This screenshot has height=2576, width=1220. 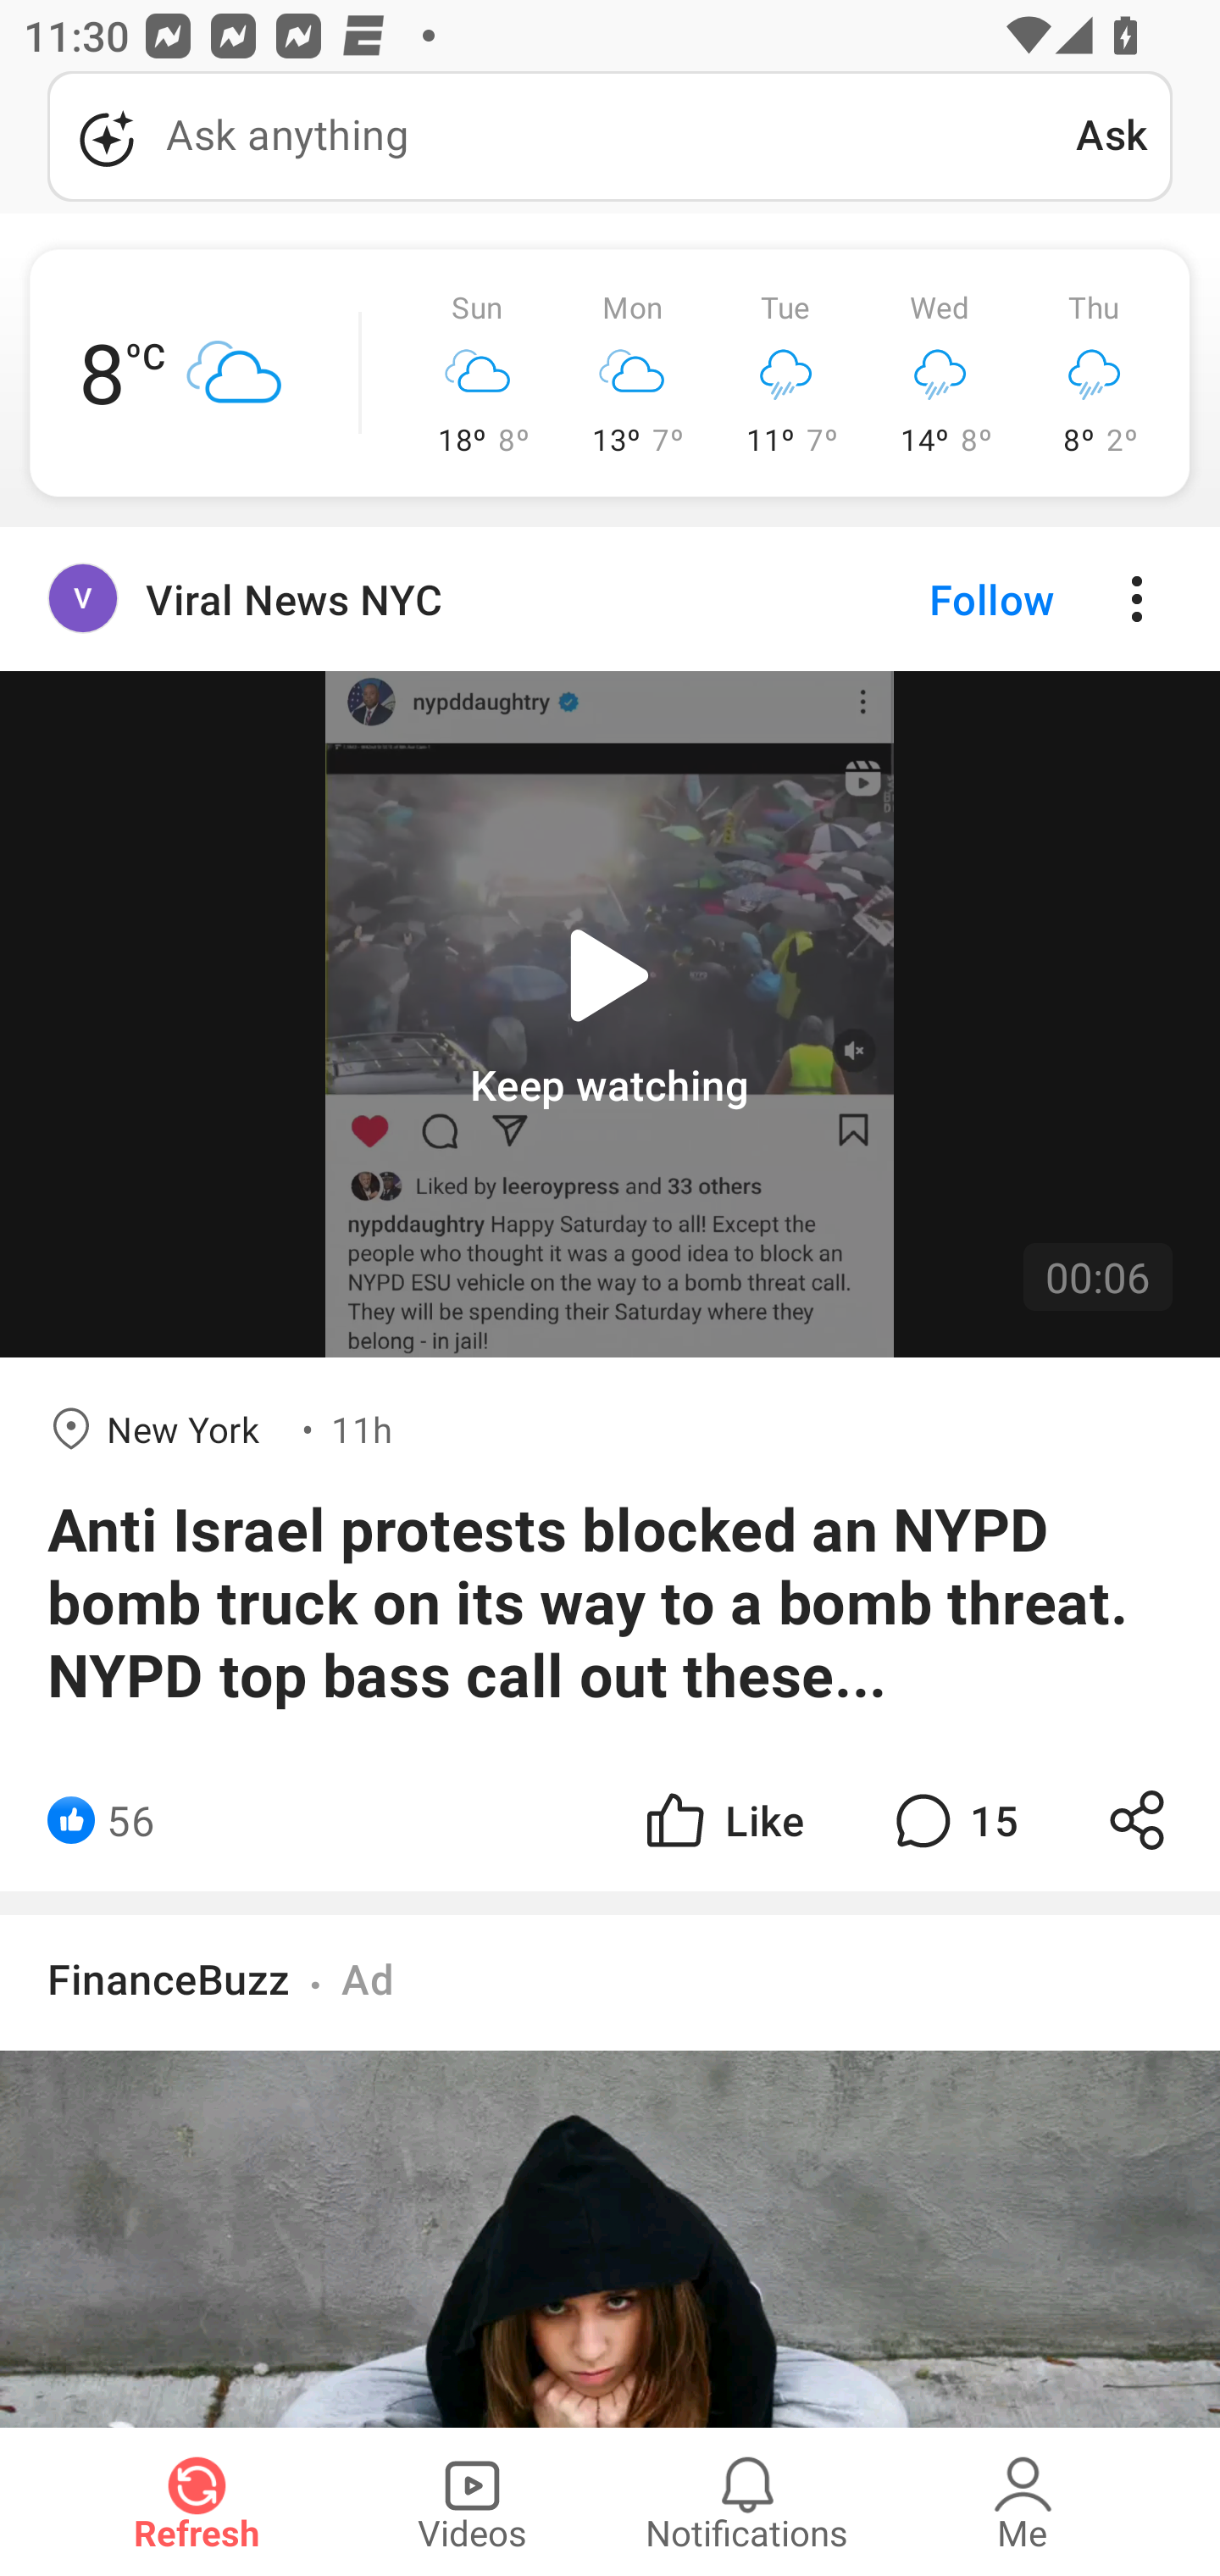 What do you see at coordinates (786, 373) in the screenshot?
I see `Tue 11º 7º` at bounding box center [786, 373].